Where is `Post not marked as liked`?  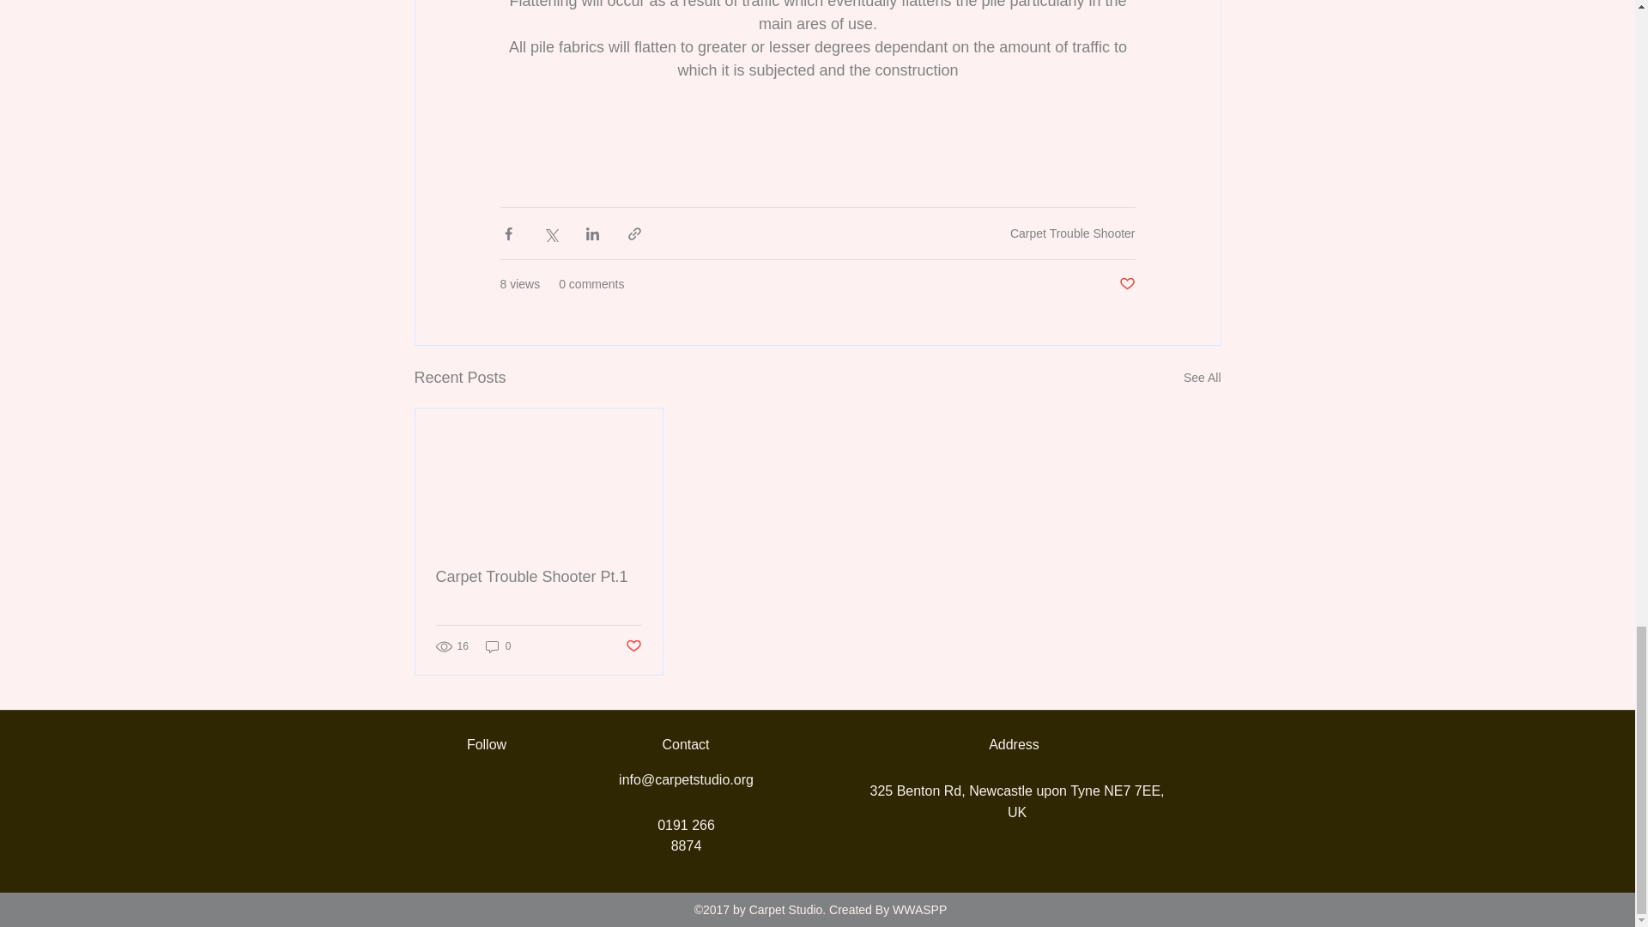
Post not marked as liked is located at coordinates (632, 646).